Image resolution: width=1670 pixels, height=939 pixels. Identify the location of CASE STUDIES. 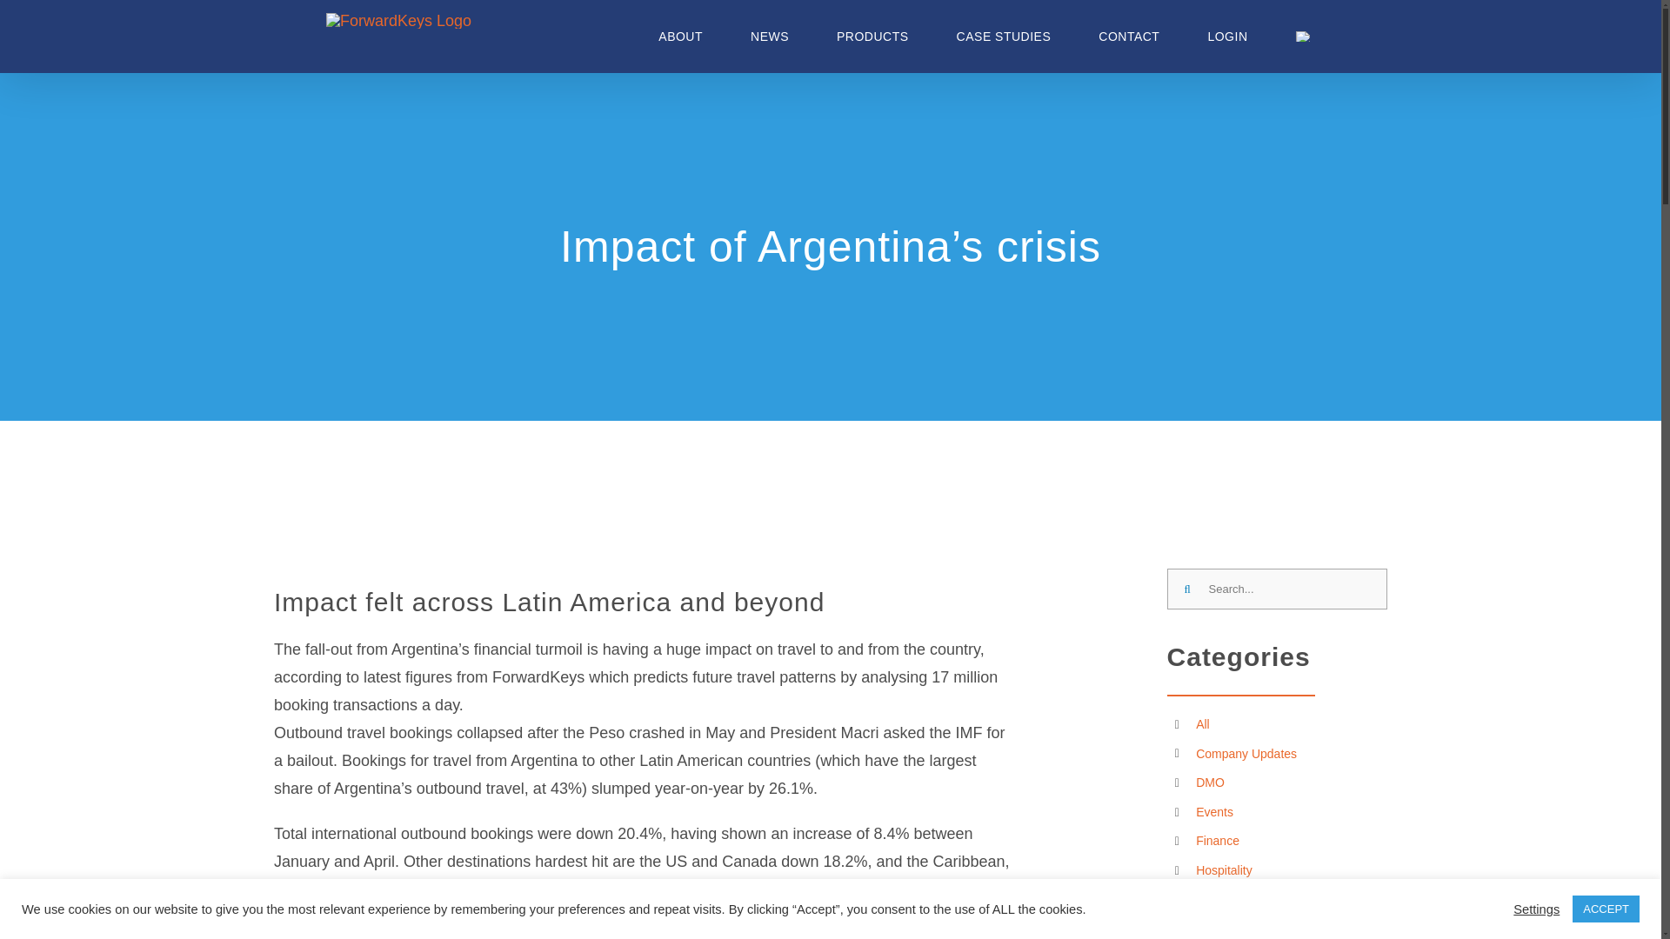
(1004, 37).